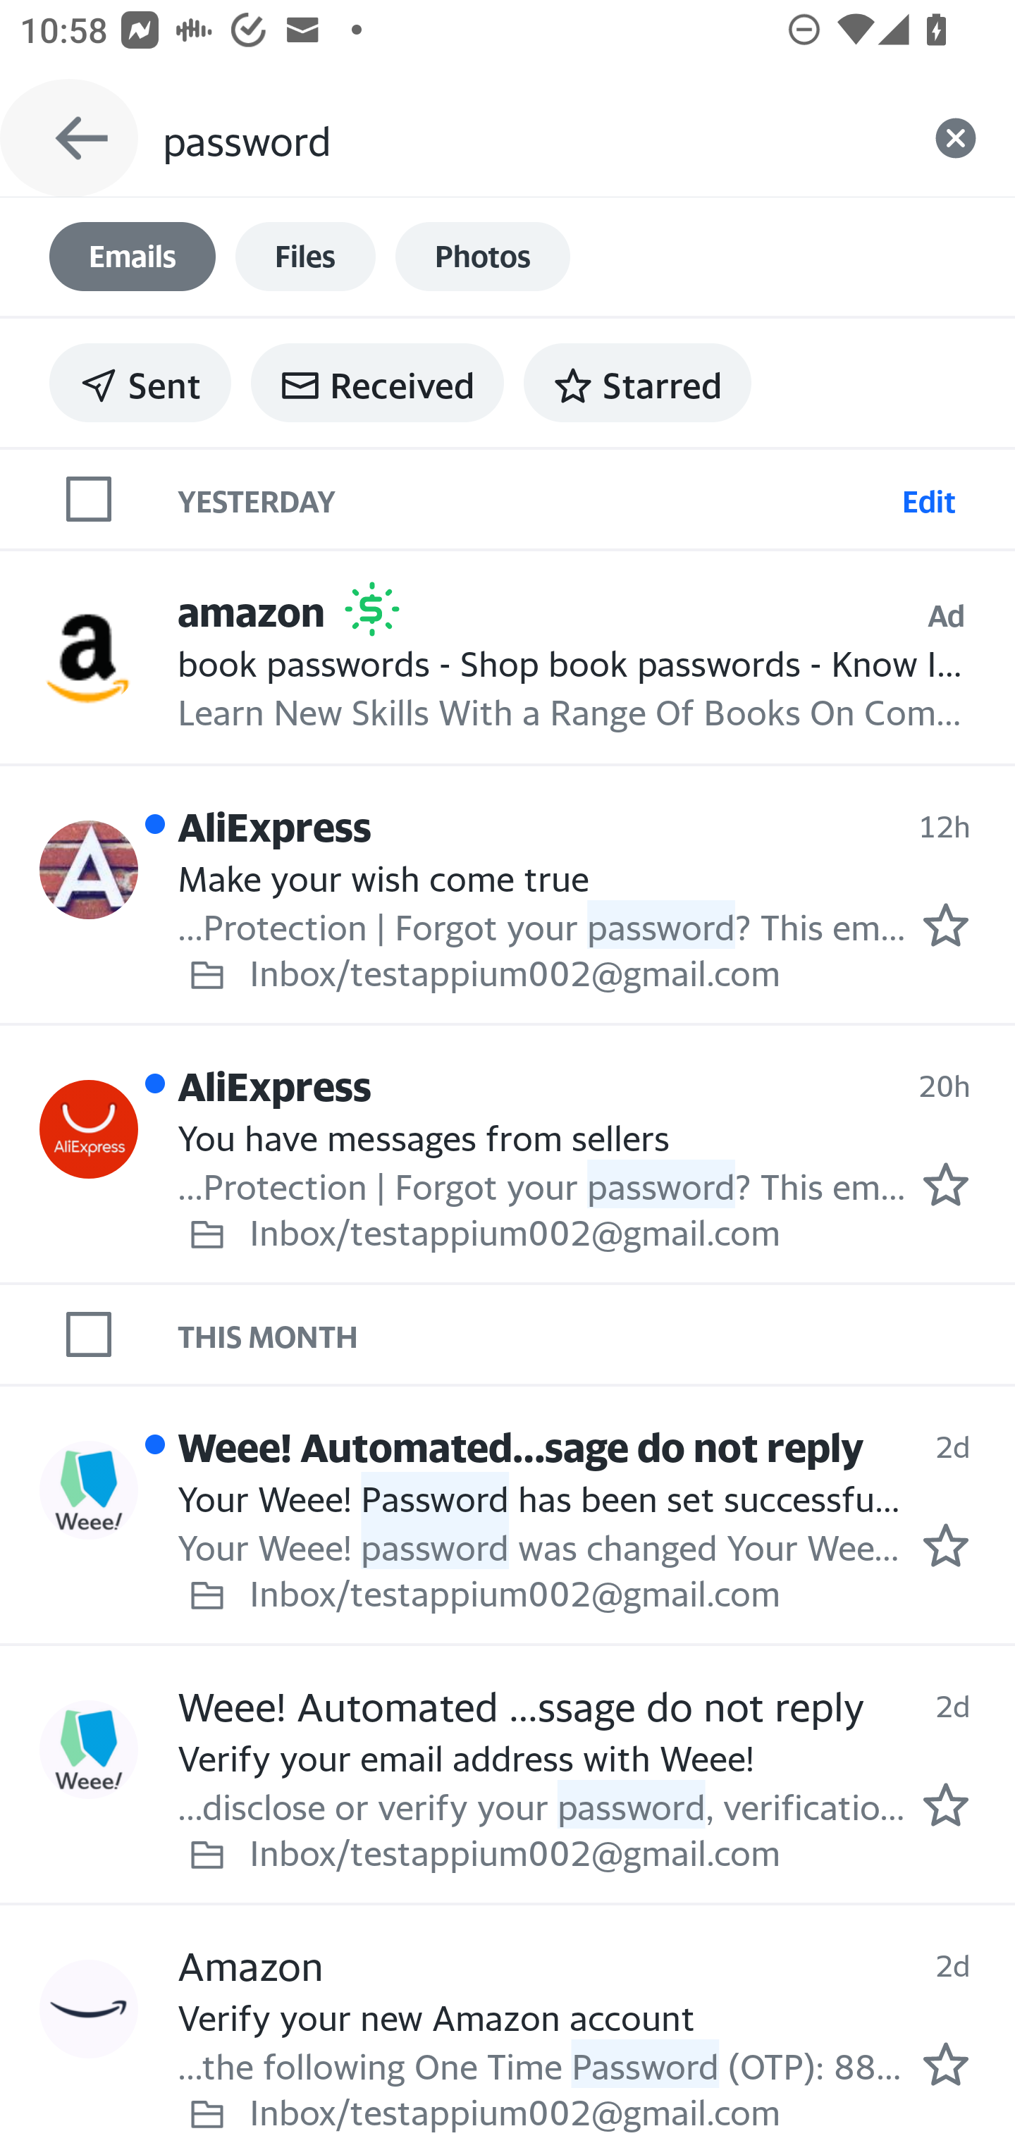 The height and width of the screenshot is (2143, 1015). Describe the element at coordinates (89, 1489) in the screenshot. I see `Profile
Weee! Automated message do not reply` at that location.